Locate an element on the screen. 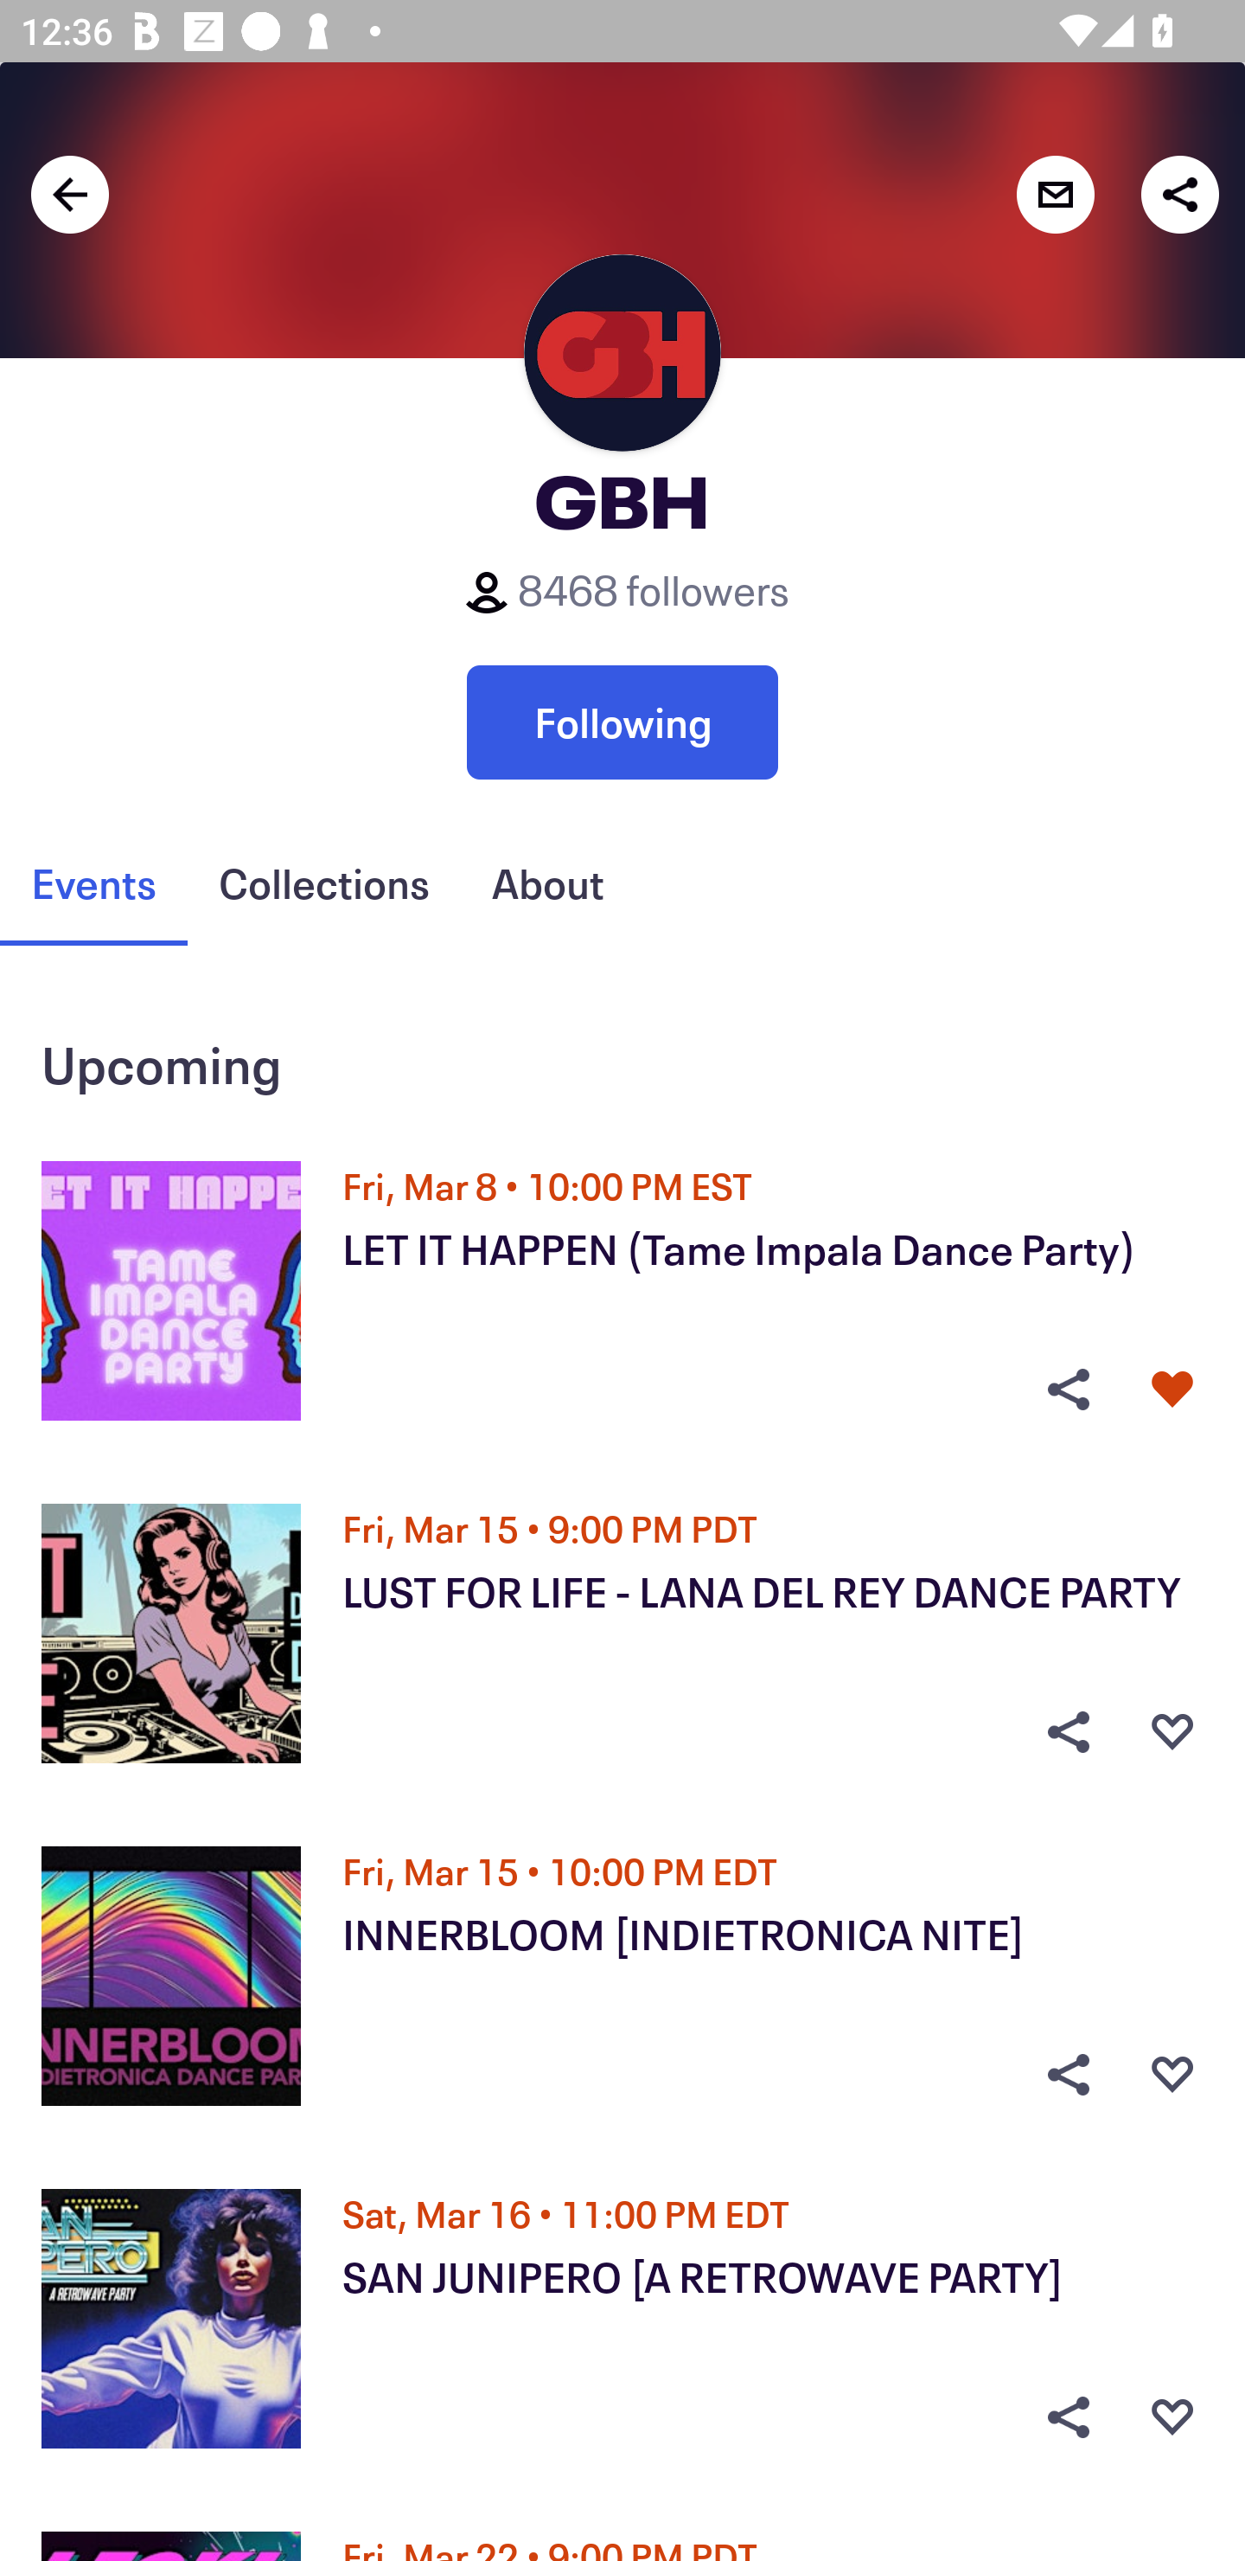  Like event is located at coordinates (1172, 1389).